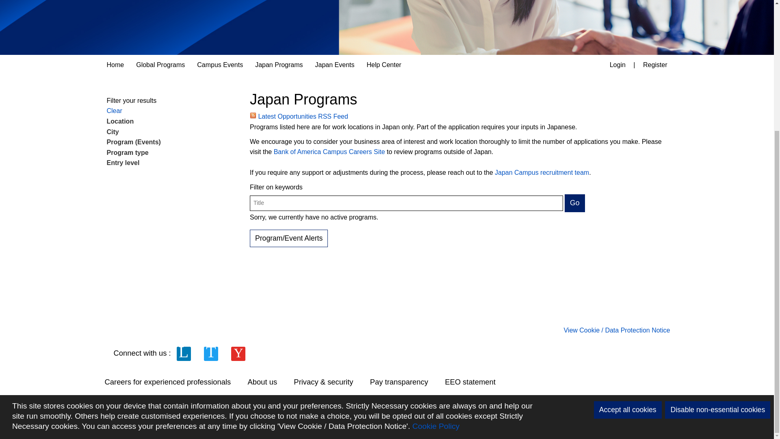 The height and width of the screenshot is (439, 780). What do you see at coordinates (299, 116) in the screenshot?
I see `Latest Opportunities RSS Feed` at bounding box center [299, 116].